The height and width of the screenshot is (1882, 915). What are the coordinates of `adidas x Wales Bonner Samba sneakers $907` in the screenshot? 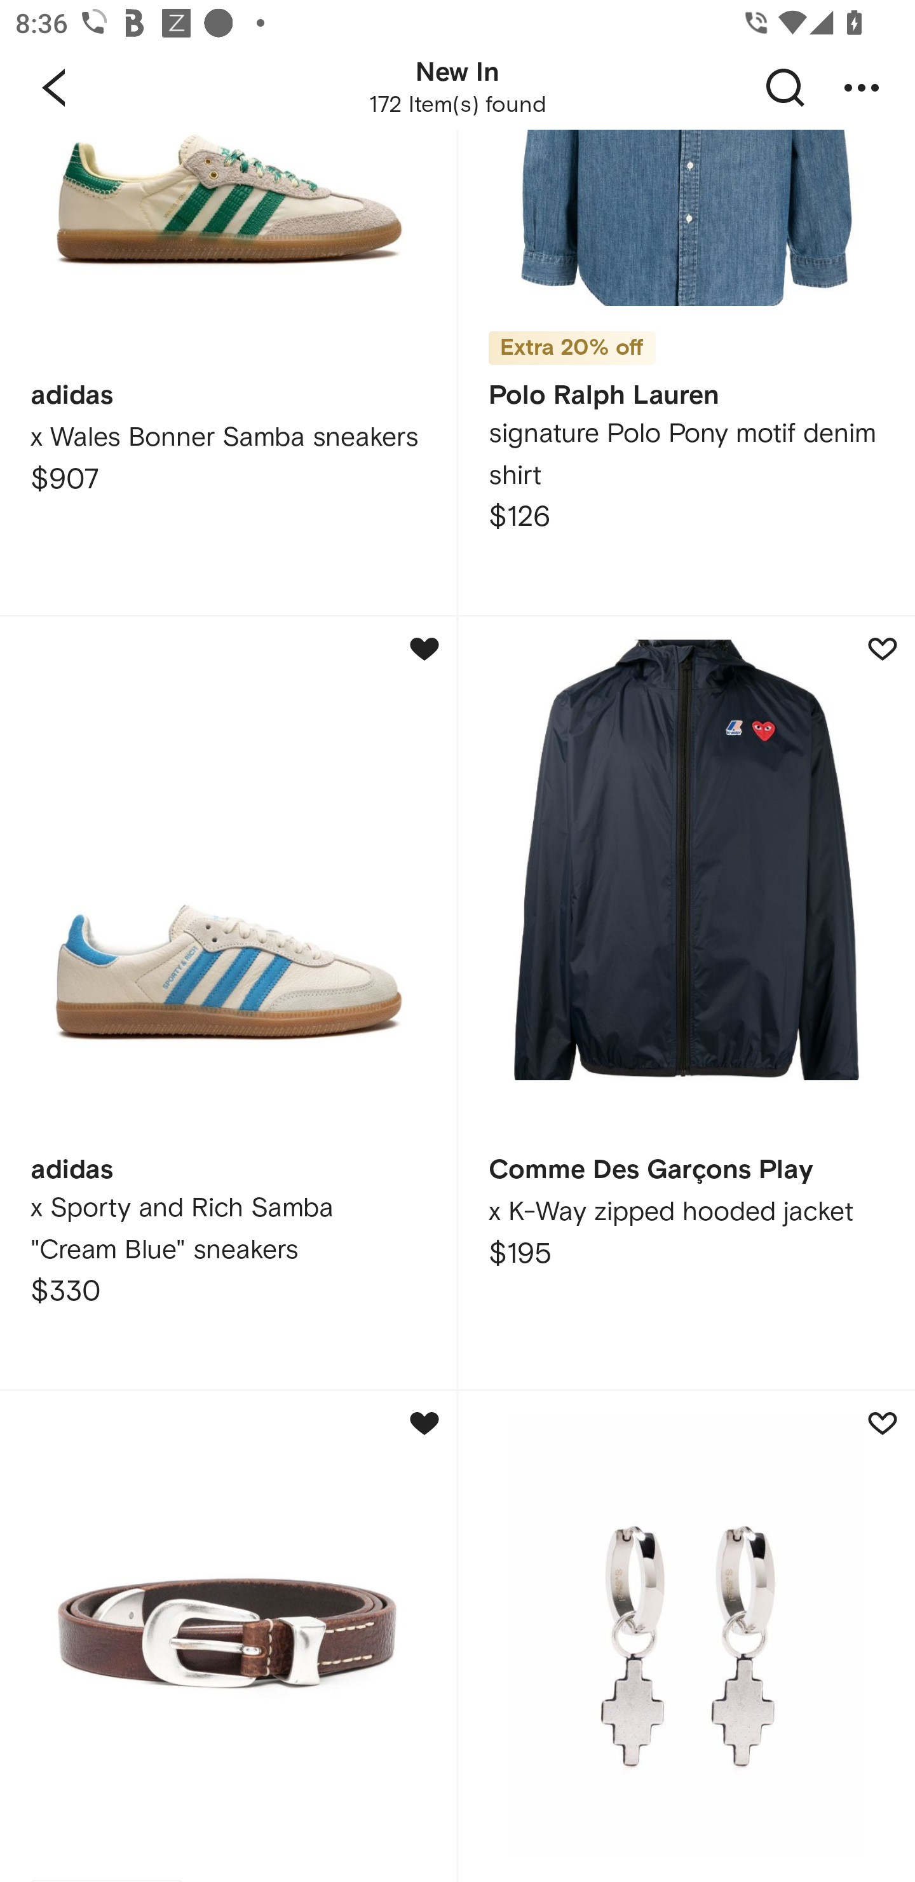 It's located at (228, 373).